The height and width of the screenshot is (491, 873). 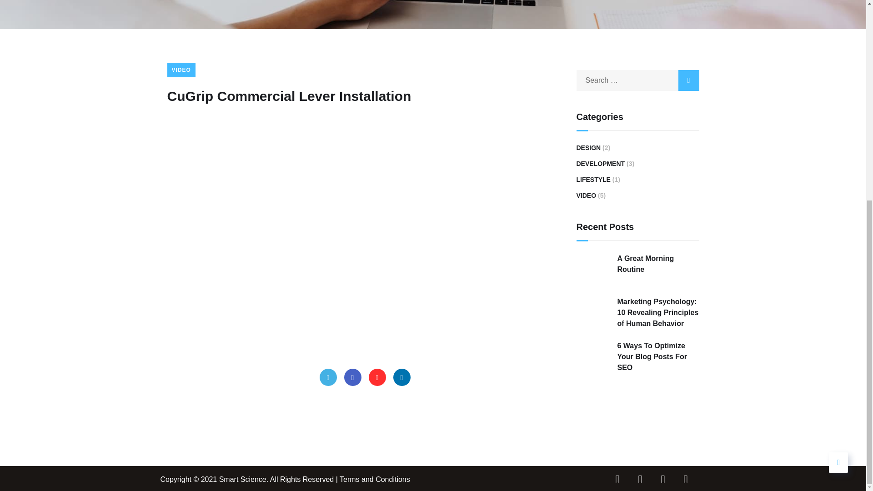 What do you see at coordinates (327, 377) in the screenshot?
I see `Twitter` at bounding box center [327, 377].